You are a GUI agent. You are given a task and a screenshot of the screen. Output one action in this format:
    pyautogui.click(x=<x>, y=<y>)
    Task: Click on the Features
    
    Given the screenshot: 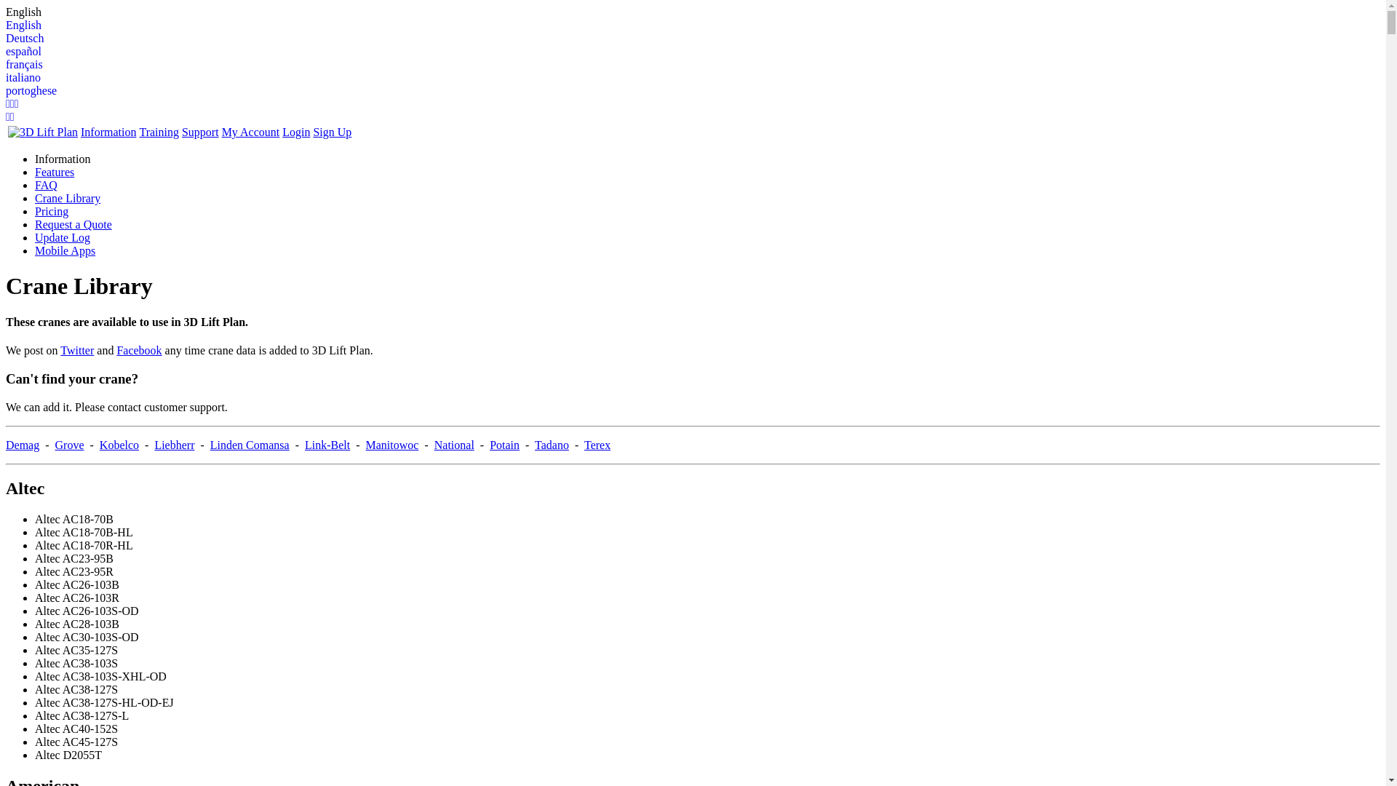 What is the action you would take?
    pyautogui.click(x=55, y=172)
    